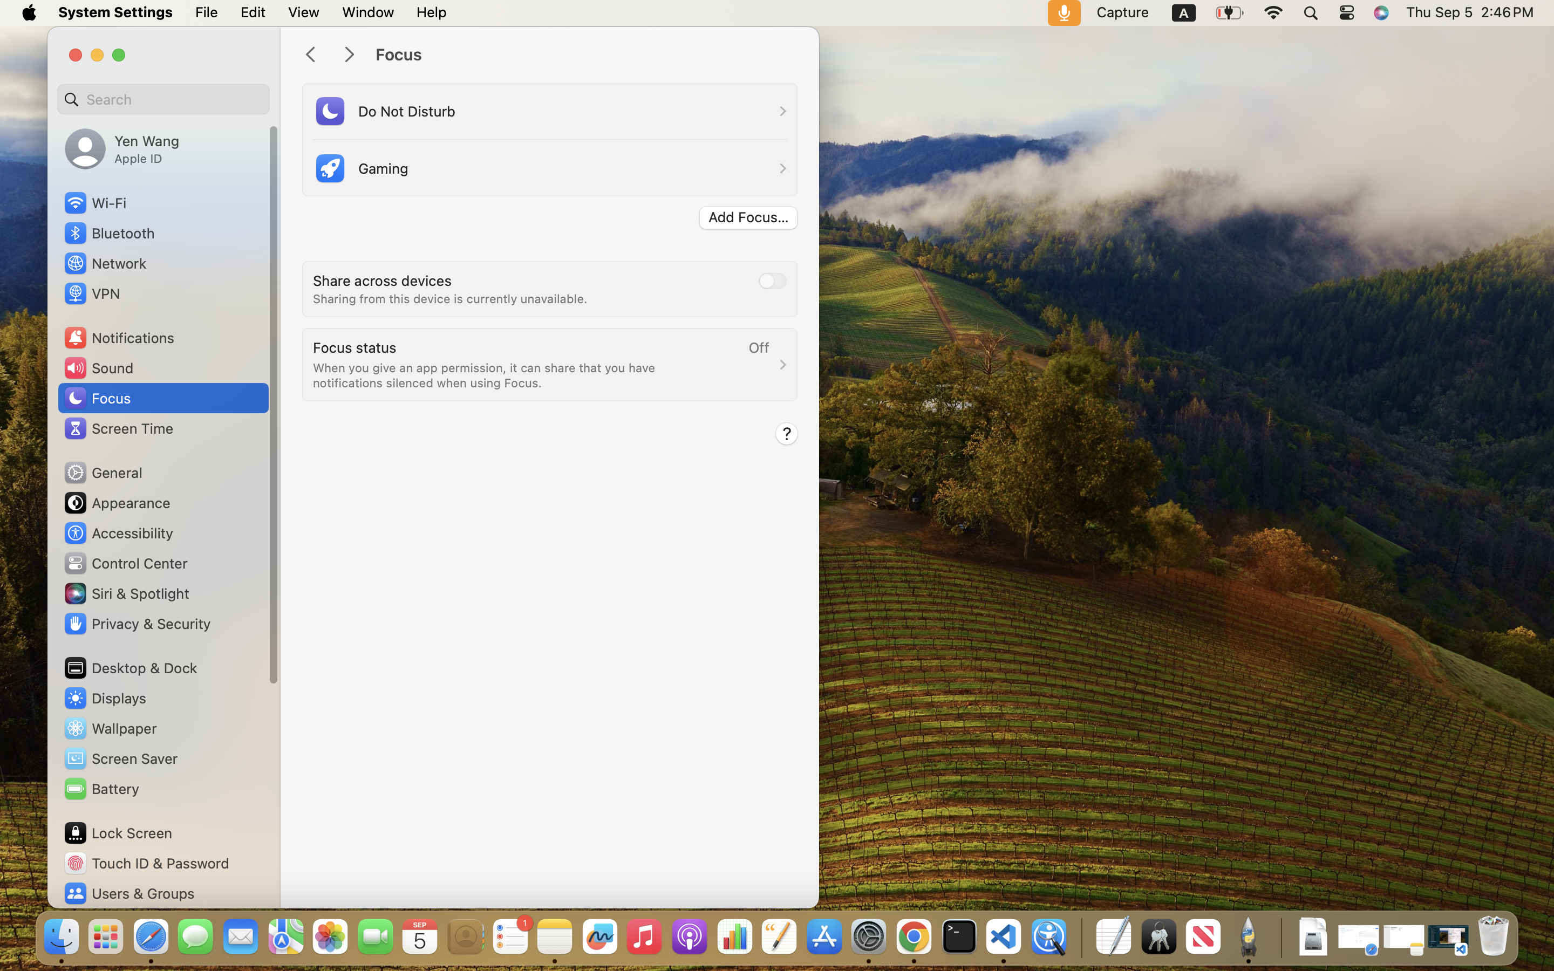 The height and width of the screenshot is (971, 1554). I want to click on Desktop & Dock, so click(130, 668).